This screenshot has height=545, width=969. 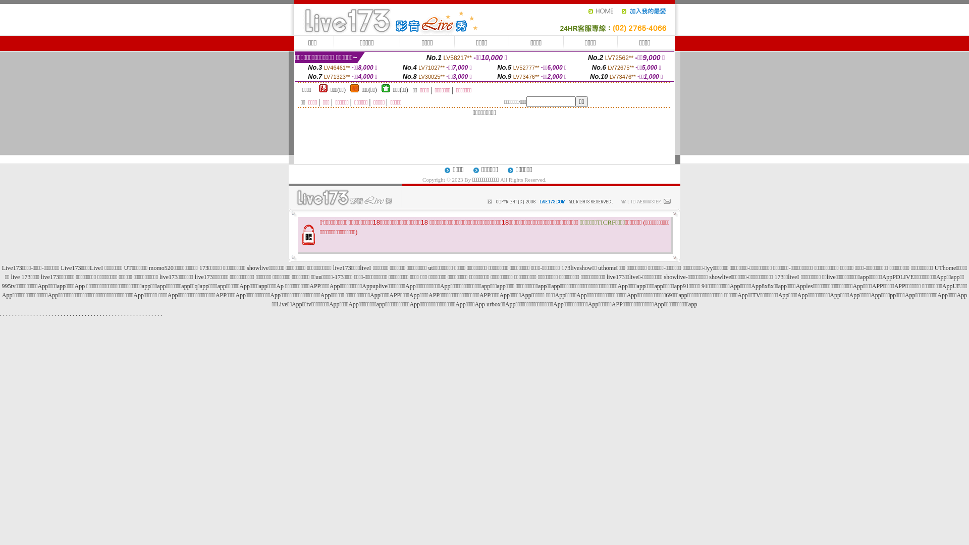 What do you see at coordinates (31, 314) in the screenshot?
I see `.` at bounding box center [31, 314].